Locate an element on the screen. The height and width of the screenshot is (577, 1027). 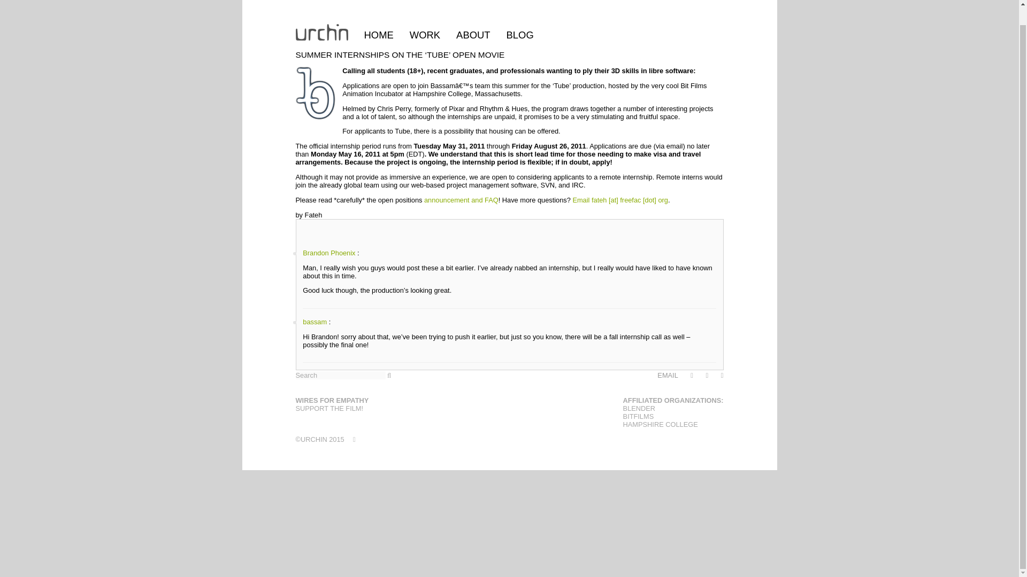
BITFILMS is located at coordinates (639, 417).